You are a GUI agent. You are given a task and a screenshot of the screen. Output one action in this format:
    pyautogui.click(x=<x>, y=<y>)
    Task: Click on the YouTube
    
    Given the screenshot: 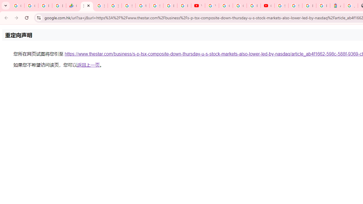 What is the action you would take?
    pyautogui.click(x=198, y=6)
    